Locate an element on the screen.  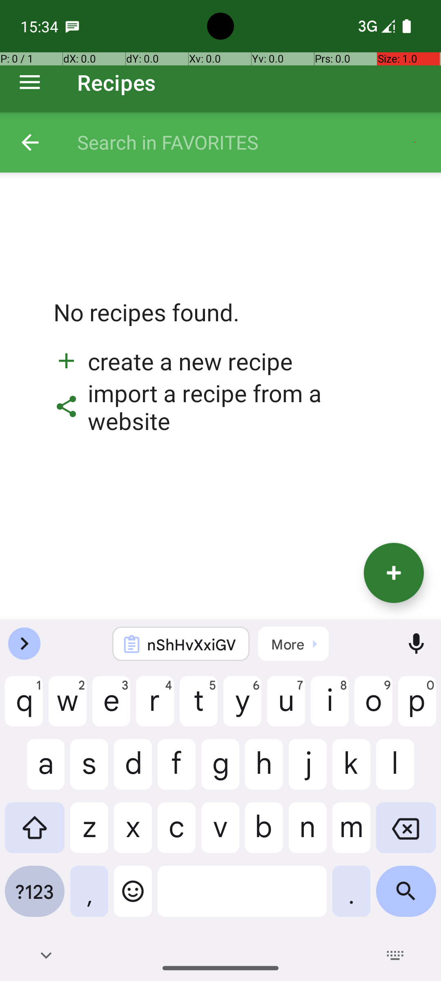
nShHvXxiGV is located at coordinates (192, 644).